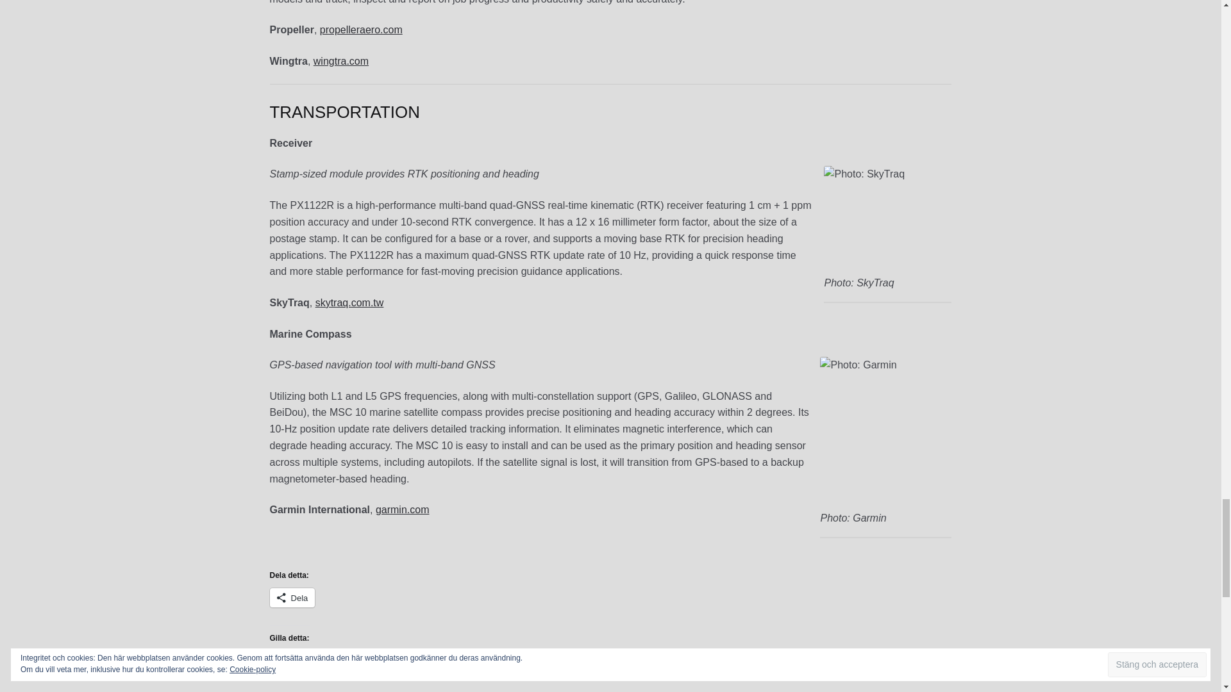  I want to click on garmin.com, so click(403, 509).